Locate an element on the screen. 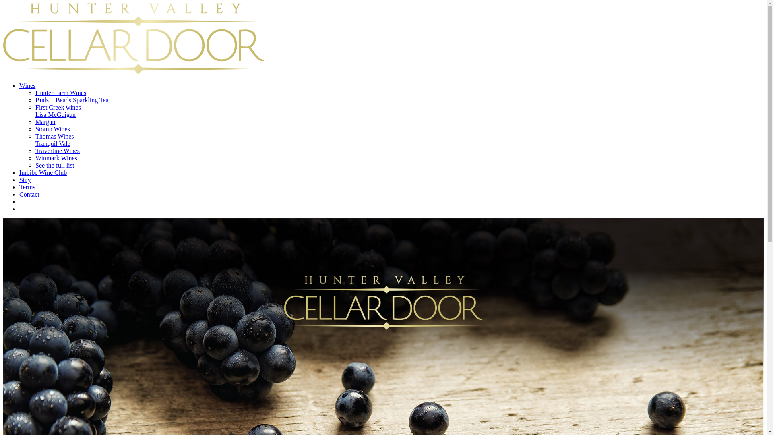 The width and height of the screenshot is (773, 435). Winmark Wines is located at coordinates (56, 158).